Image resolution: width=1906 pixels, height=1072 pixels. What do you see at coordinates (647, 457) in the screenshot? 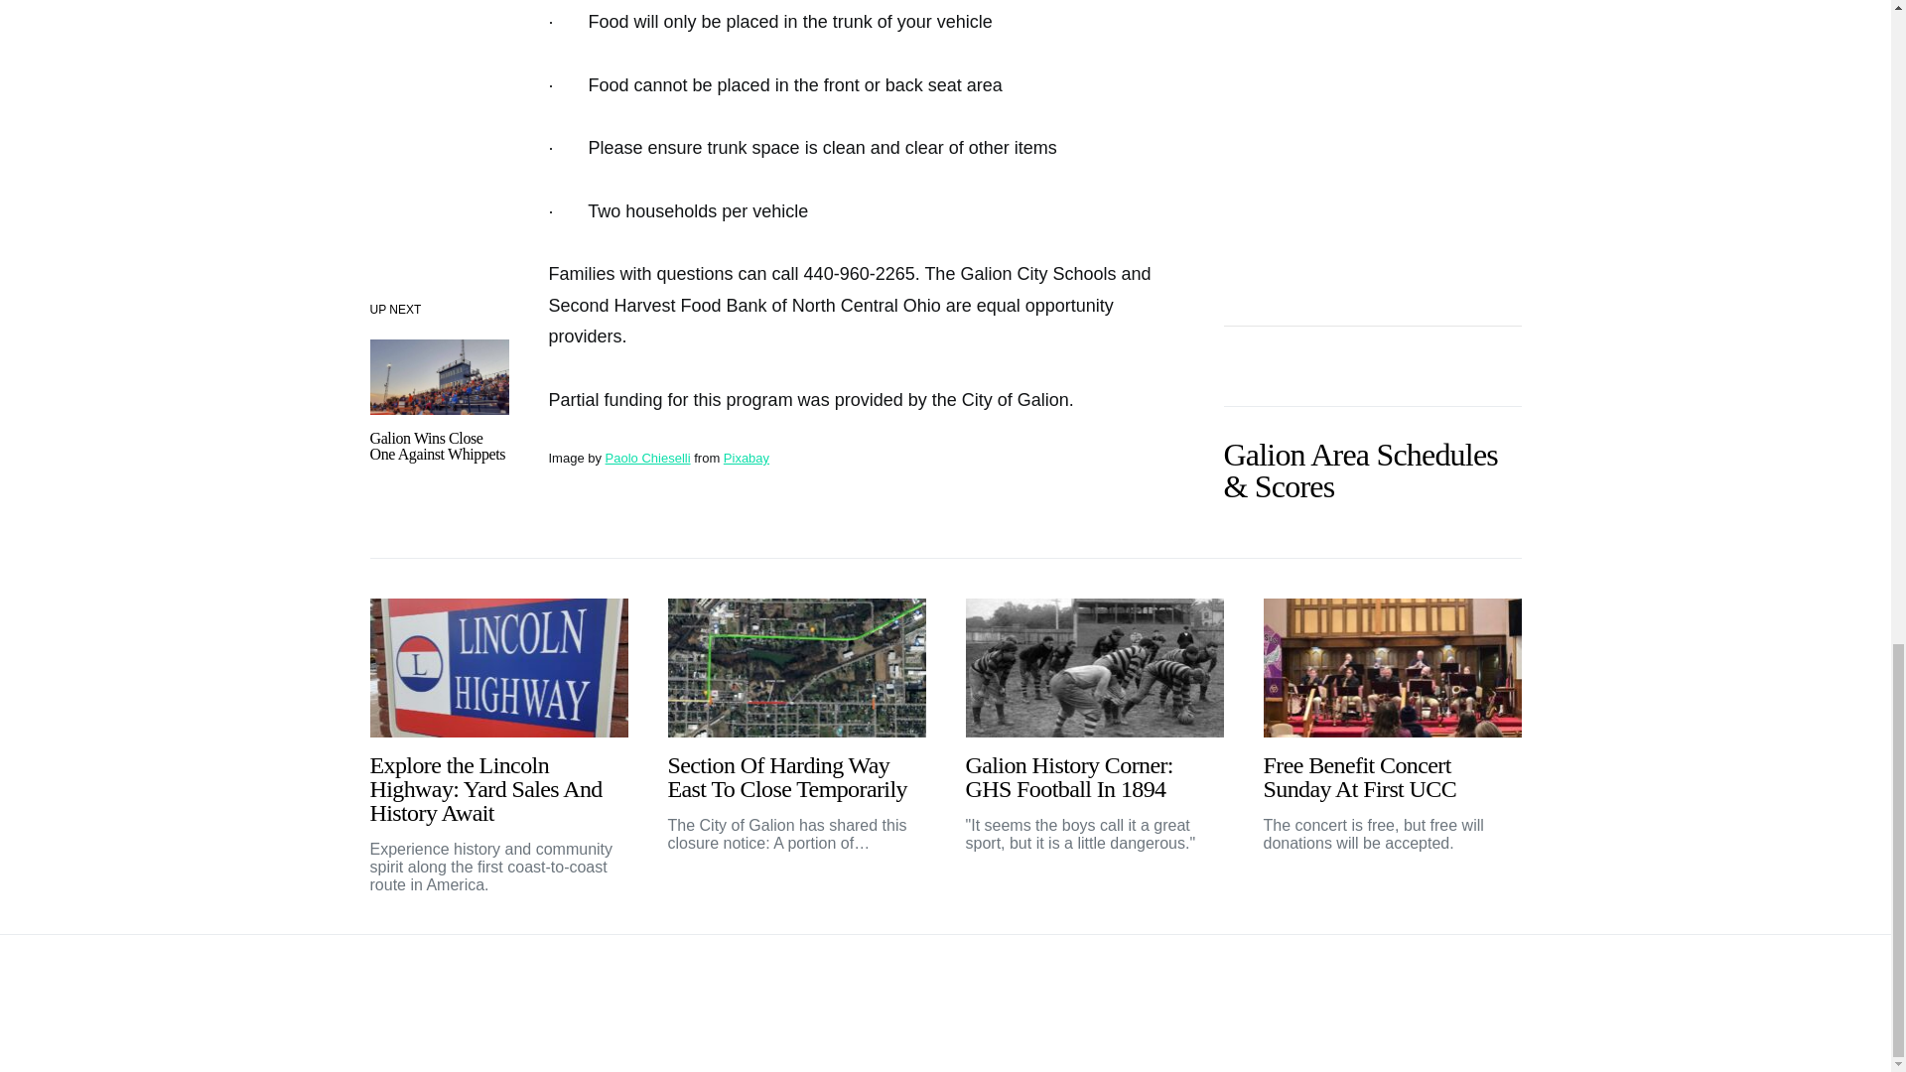
I see `Paolo Chieselli` at bounding box center [647, 457].